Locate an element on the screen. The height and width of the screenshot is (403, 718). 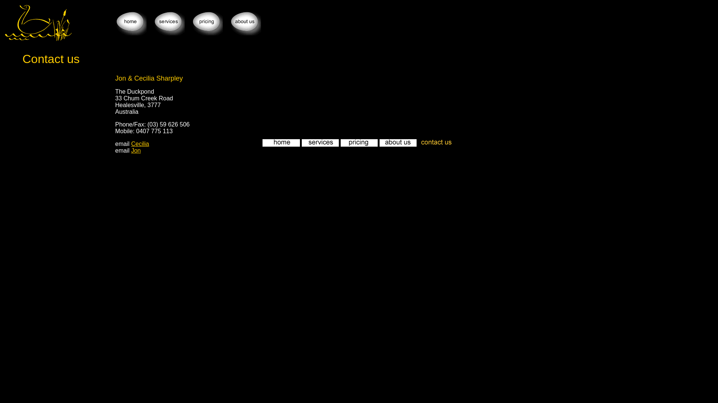
Jon is located at coordinates (136, 151).